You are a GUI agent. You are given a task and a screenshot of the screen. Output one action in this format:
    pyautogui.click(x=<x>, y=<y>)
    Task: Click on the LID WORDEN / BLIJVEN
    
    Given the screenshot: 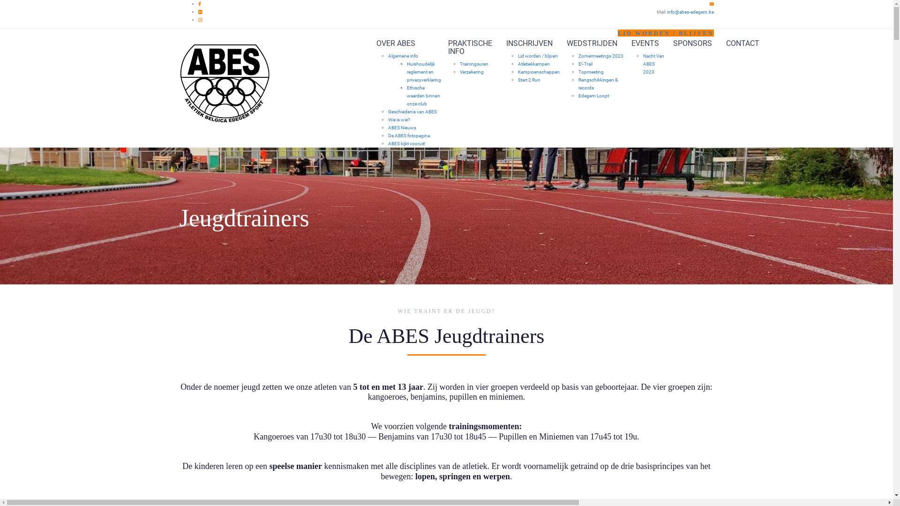 What is the action you would take?
    pyautogui.click(x=666, y=33)
    